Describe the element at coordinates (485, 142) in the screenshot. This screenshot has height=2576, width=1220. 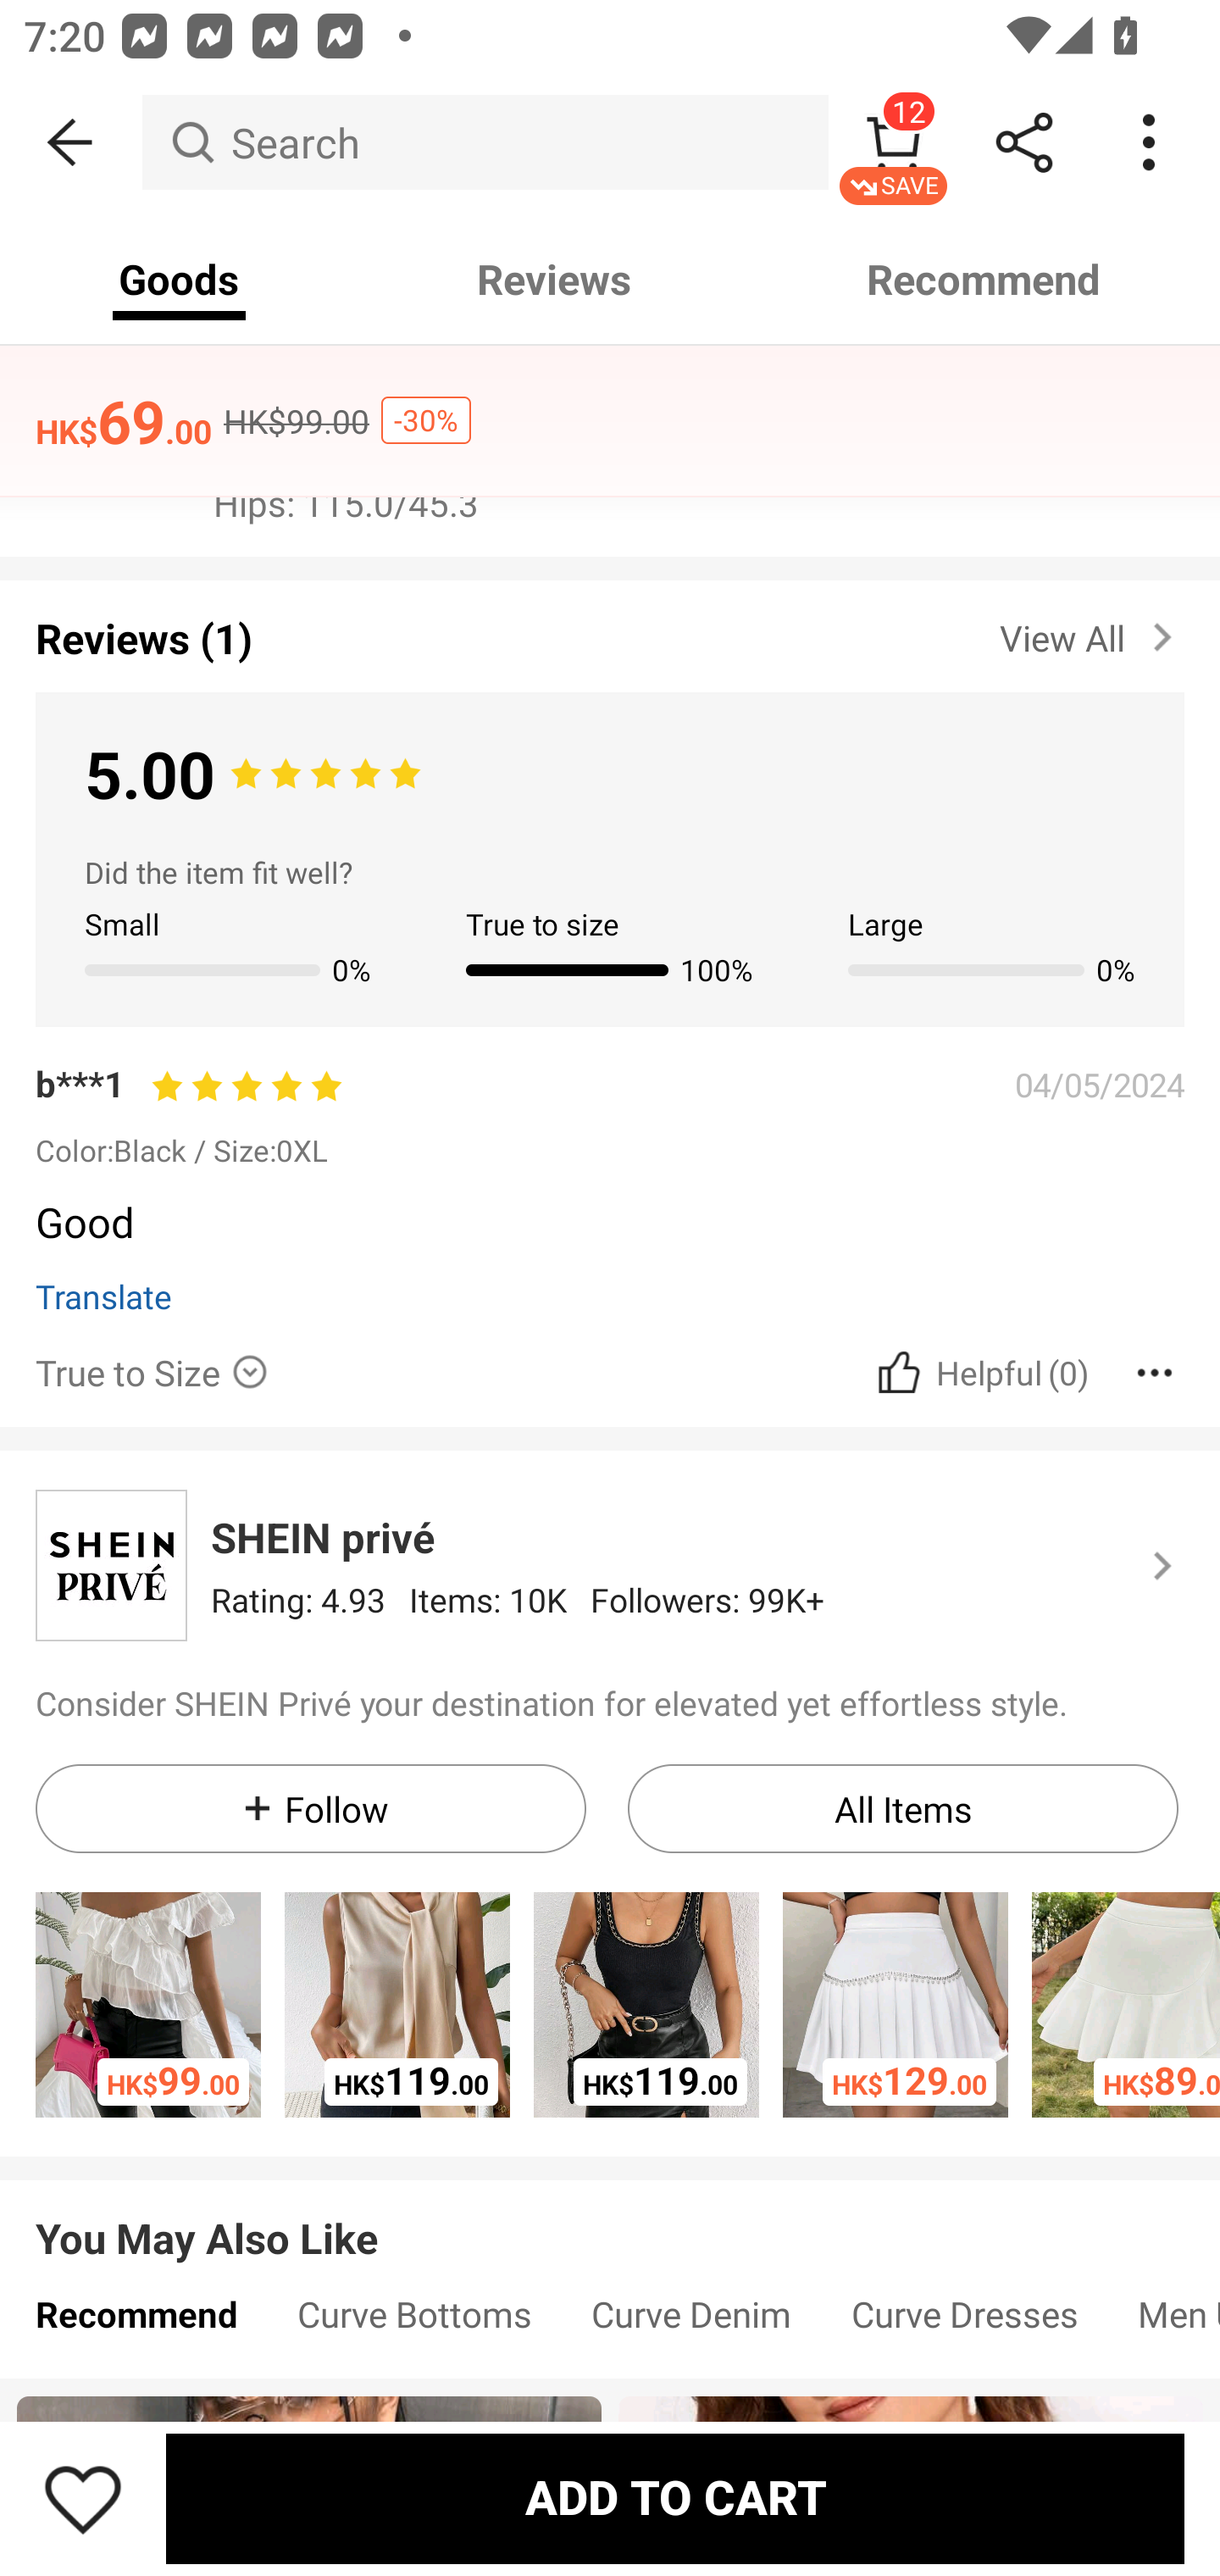
I see `Search` at that location.